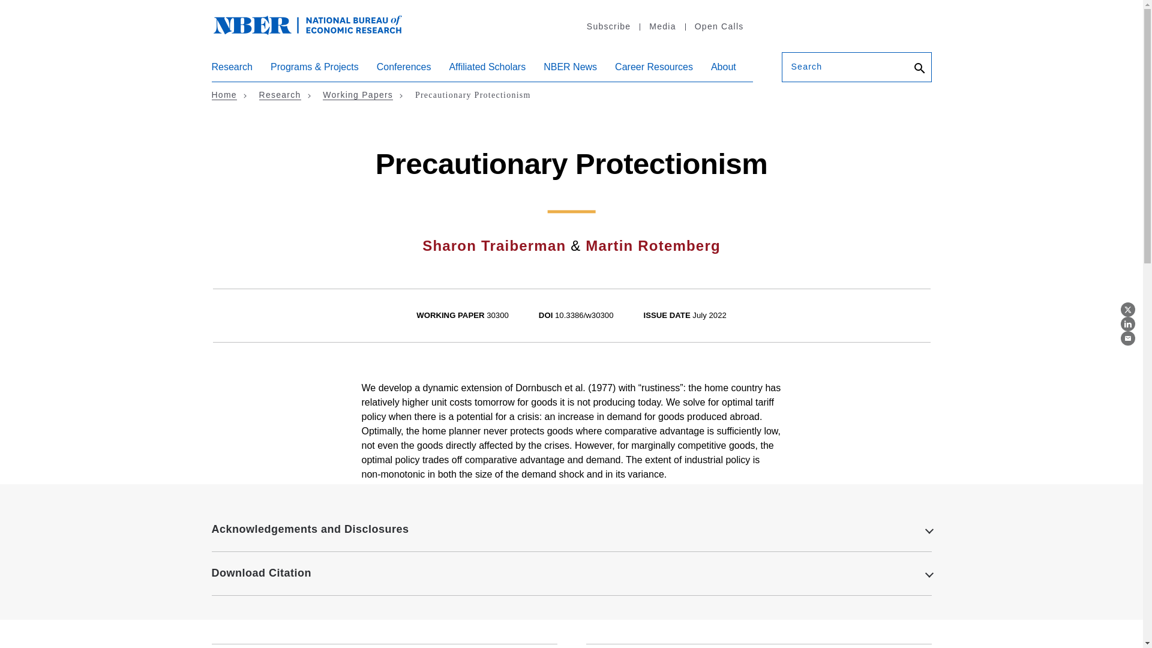 The image size is (1152, 648). Describe the element at coordinates (608, 26) in the screenshot. I see `Subscribe` at that location.